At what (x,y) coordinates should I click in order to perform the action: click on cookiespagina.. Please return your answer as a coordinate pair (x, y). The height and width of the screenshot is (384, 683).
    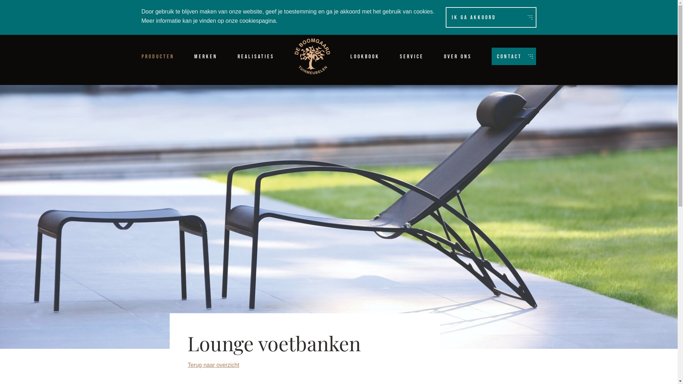
    Looking at the image, I should click on (258, 21).